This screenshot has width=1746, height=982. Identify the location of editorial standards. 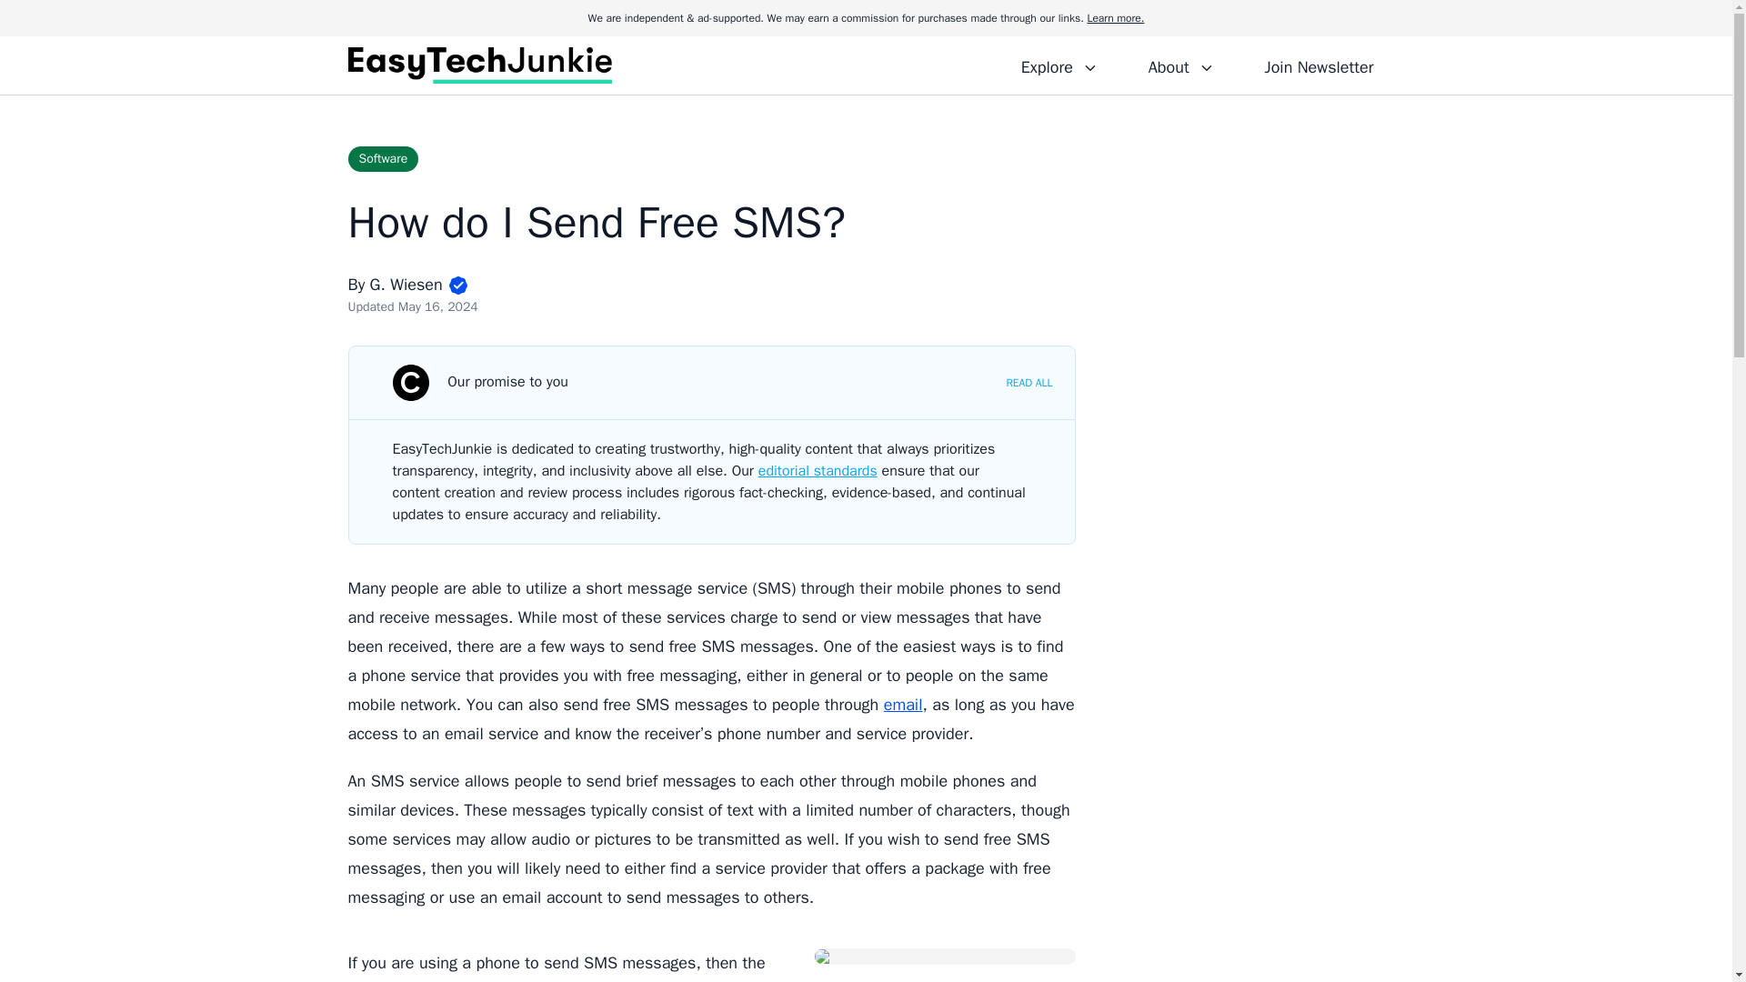
(818, 471).